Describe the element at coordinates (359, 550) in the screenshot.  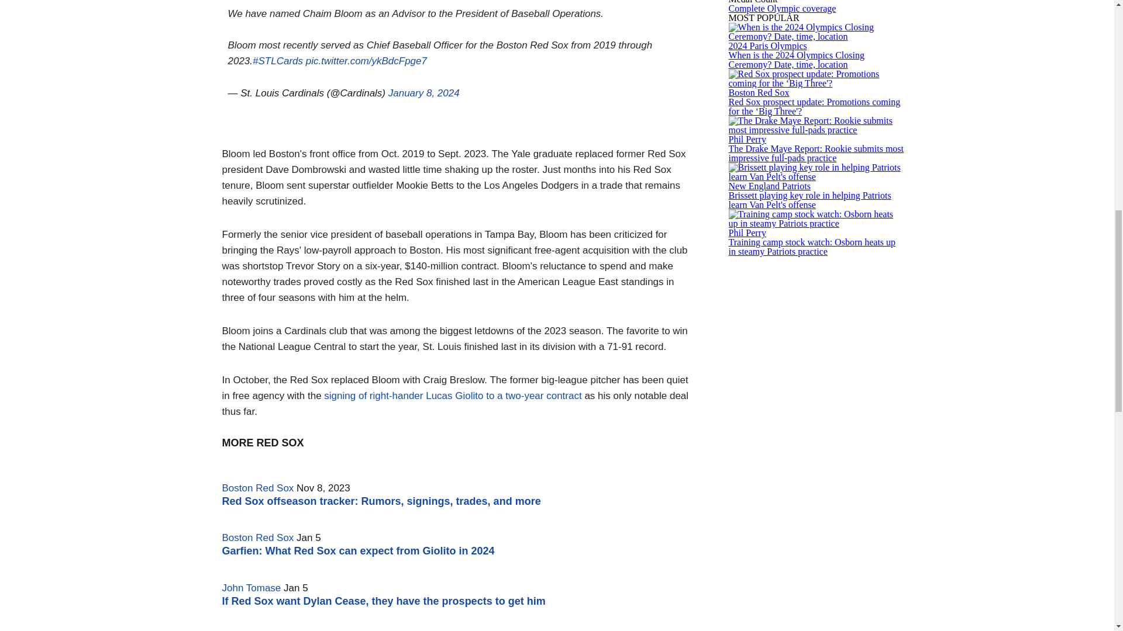
I see `Garfien: What Red Sox can expect from Giolito in 2024` at that location.